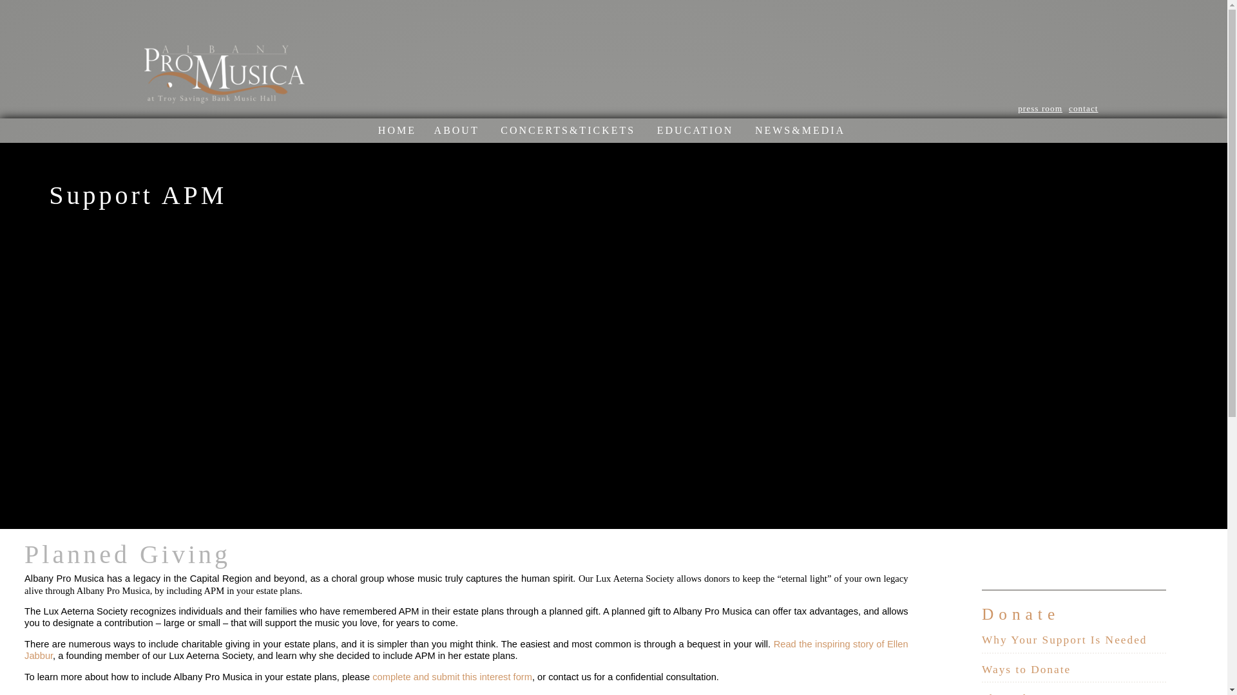 This screenshot has height=695, width=1237. Describe the element at coordinates (397, 130) in the screenshot. I see `HOME` at that location.